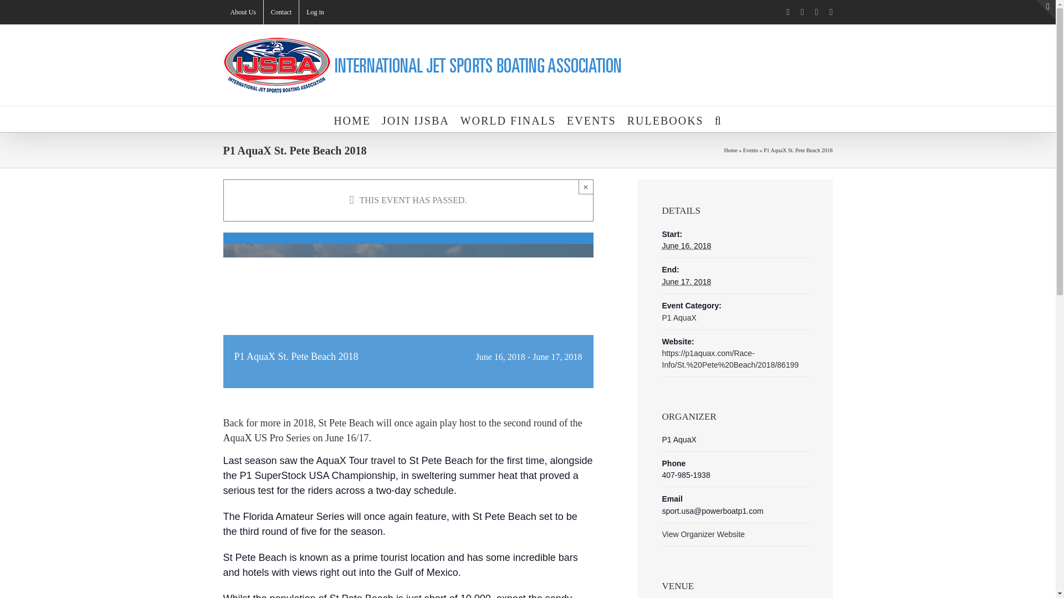  What do you see at coordinates (816, 12) in the screenshot?
I see `YouTube` at bounding box center [816, 12].